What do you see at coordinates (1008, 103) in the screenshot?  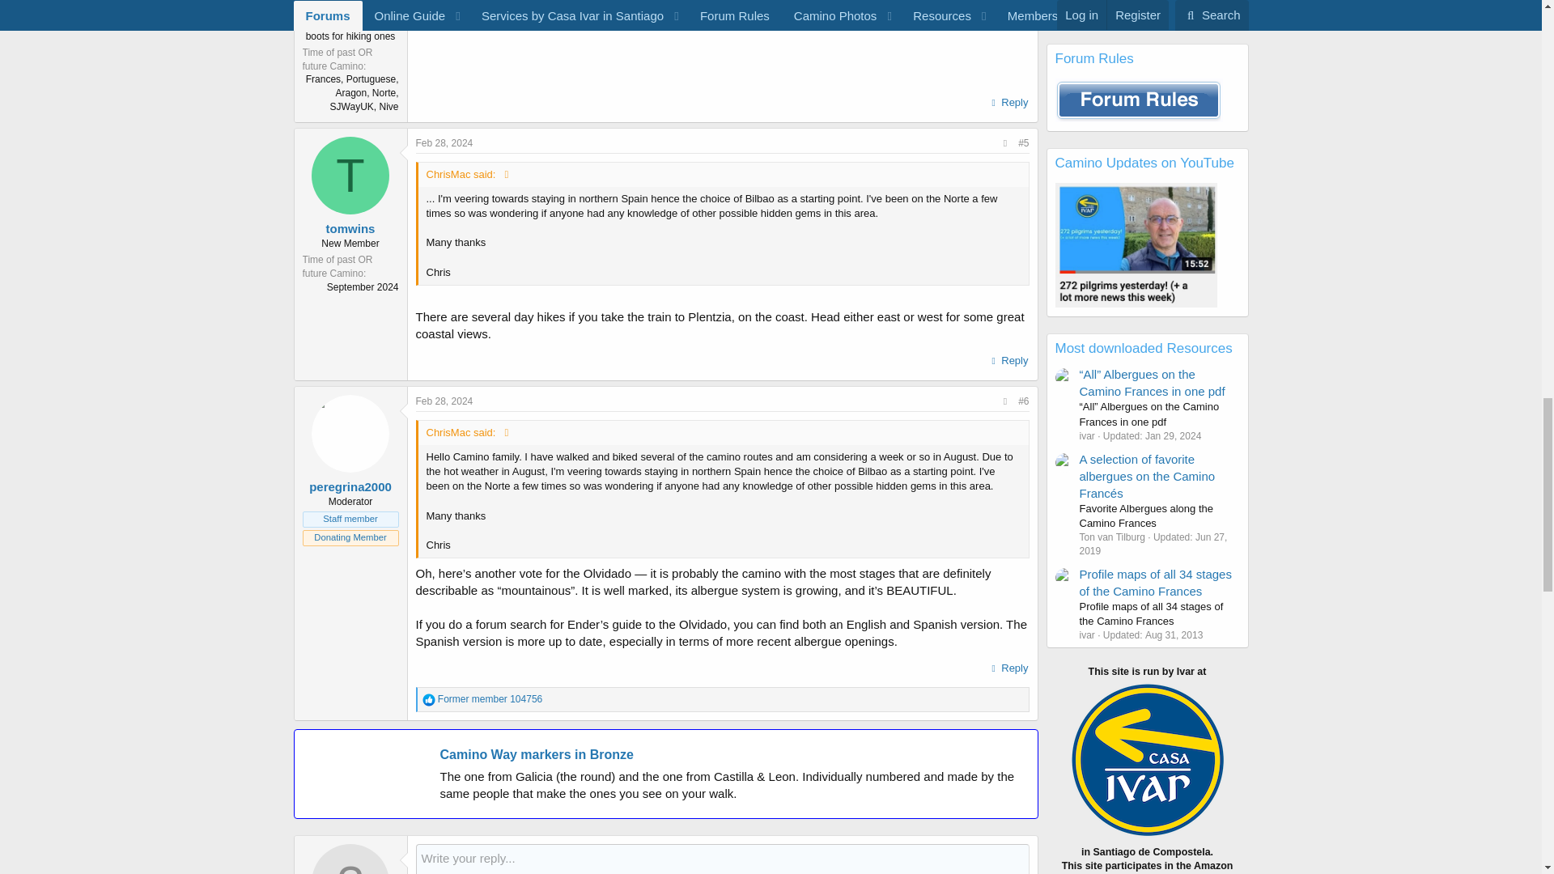 I see `Reply, quoting this message` at bounding box center [1008, 103].